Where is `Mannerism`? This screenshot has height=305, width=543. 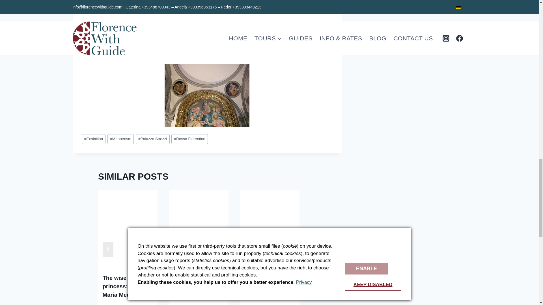
Mannerism is located at coordinates (120, 139).